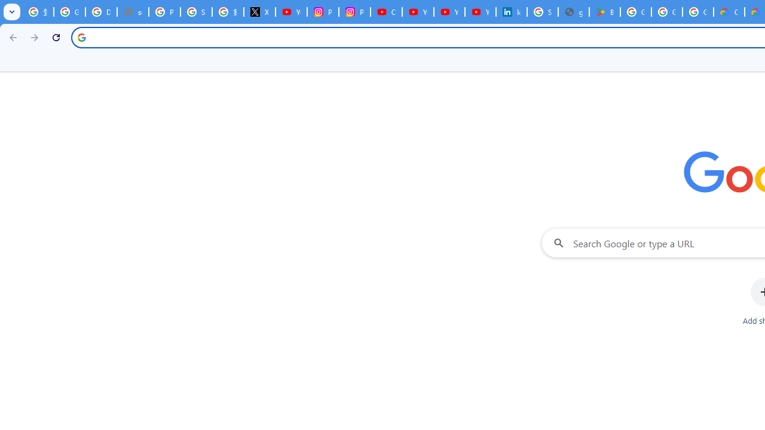  Describe the element at coordinates (481, 12) in the screenshot. I see `YouTube Culture & Trends - YouTube Top 10, 2021` at that location.